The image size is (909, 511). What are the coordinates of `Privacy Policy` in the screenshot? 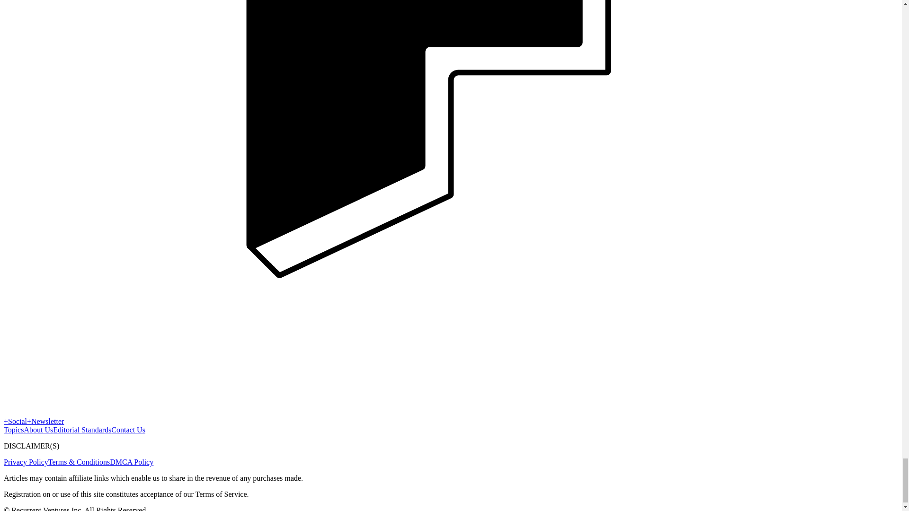 It's located at (26, 462).